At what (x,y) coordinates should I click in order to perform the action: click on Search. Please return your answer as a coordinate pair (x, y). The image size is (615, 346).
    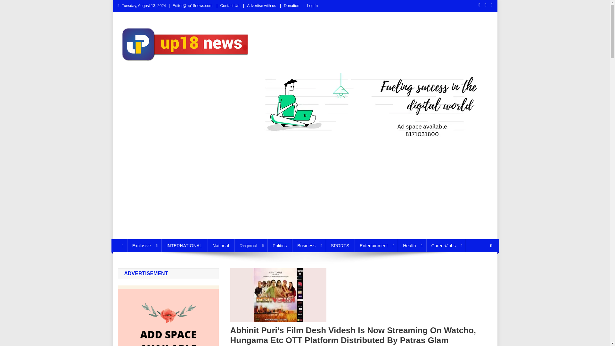
    Looking at the image, I should click on (479, 267).